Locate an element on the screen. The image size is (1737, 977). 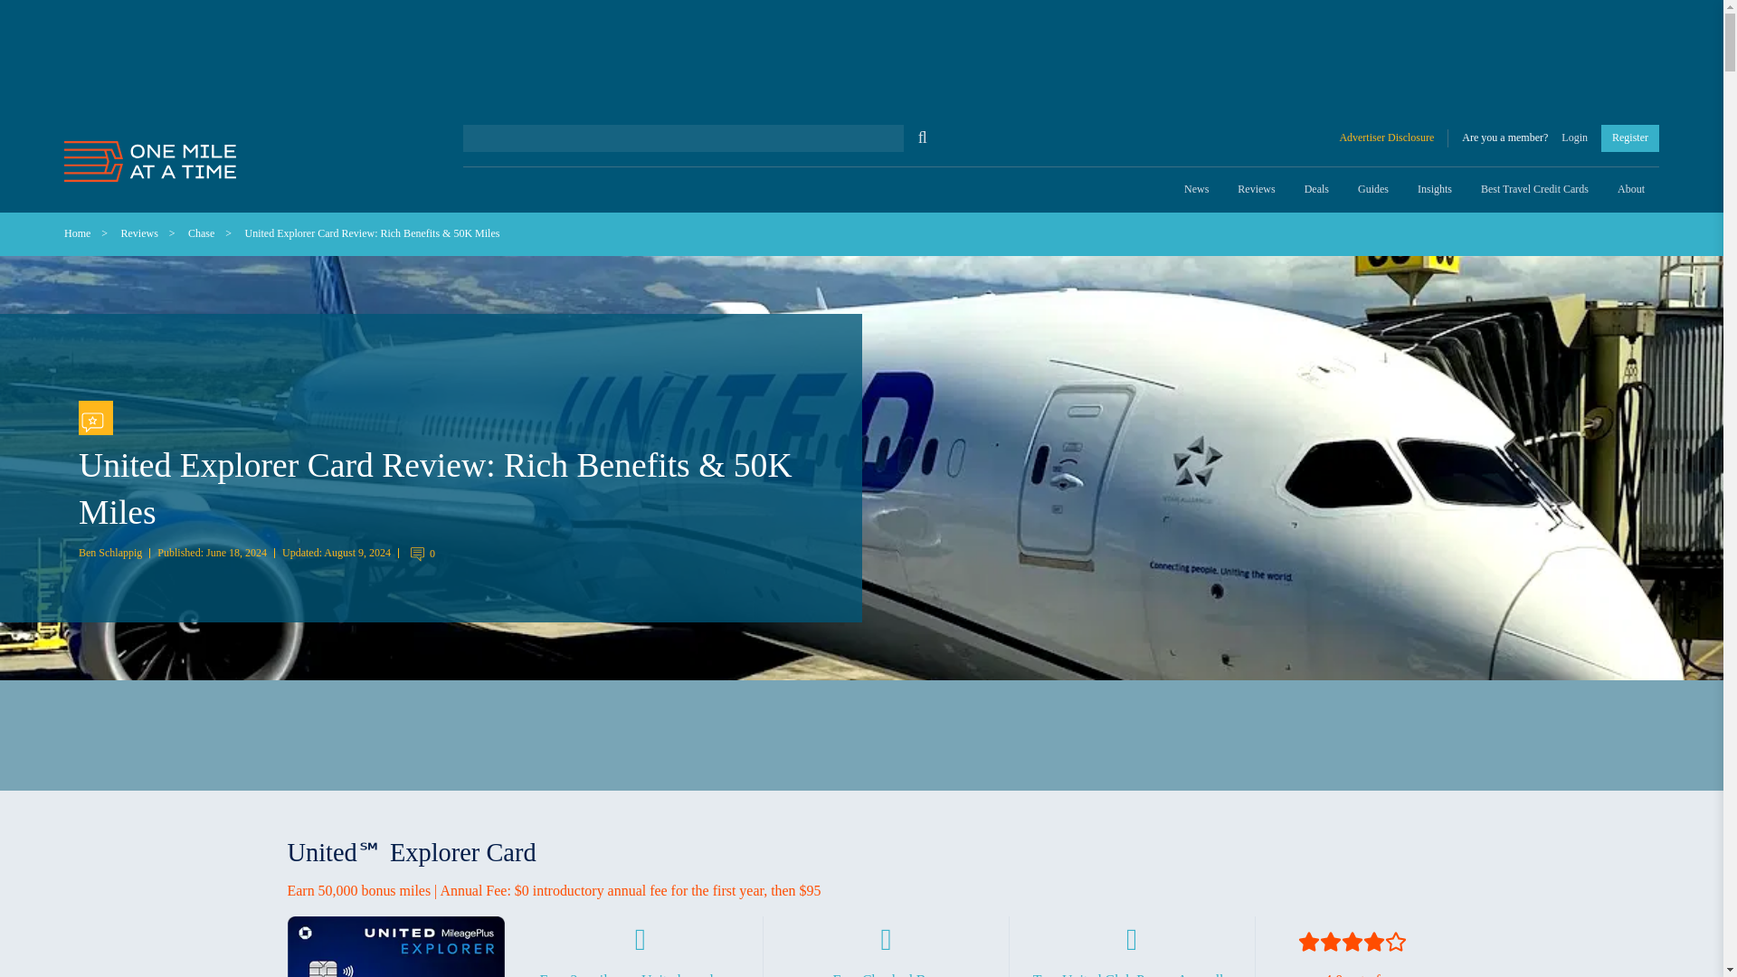
Register is located at coordinates (1630, 138).